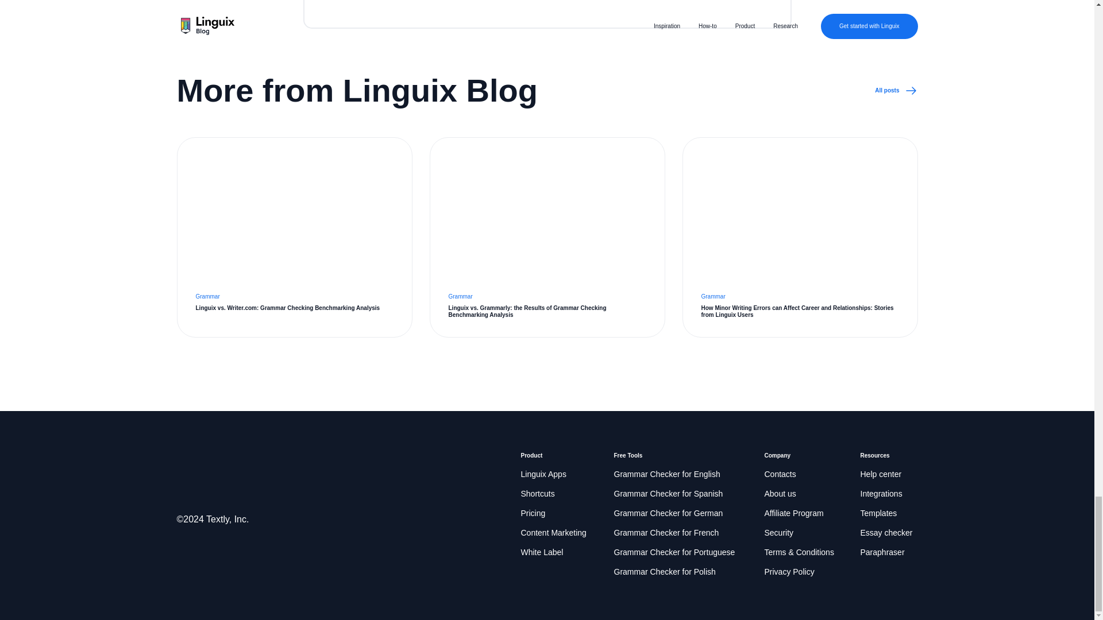 The image size is (1103, 620). Describe the element at coordinates (553, 533) in the screenshot. I see `Content Marketing` at that location.